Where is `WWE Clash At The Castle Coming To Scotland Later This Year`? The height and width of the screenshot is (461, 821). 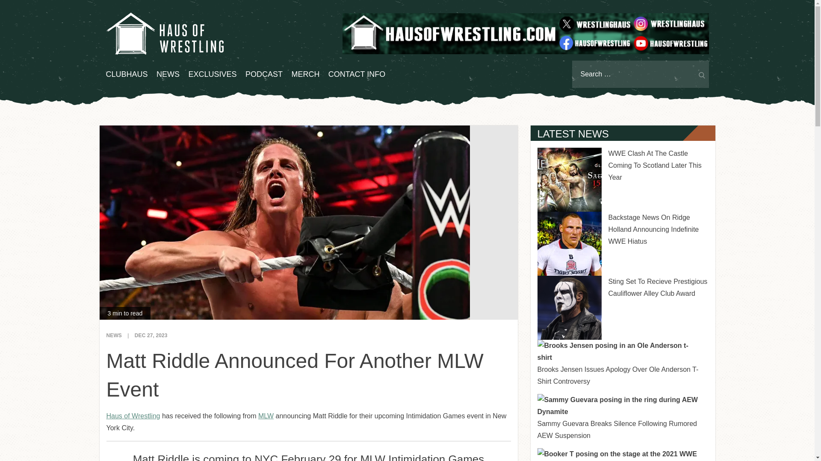
WWE Clash At The Castle Coming To Scotland Later This Year is located at coordinates (654, 166).